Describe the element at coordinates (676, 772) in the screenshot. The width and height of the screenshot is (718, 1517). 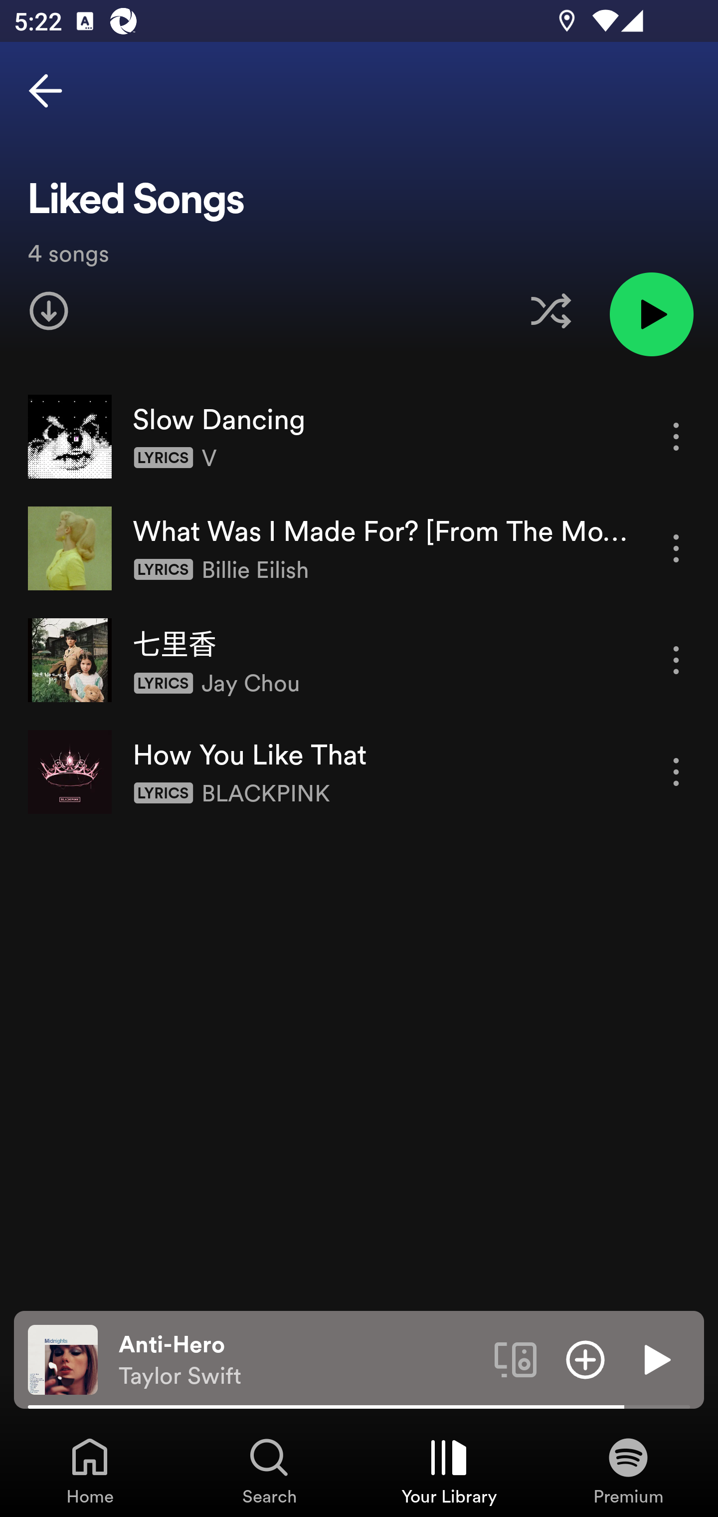
I see `More options for song How You Like That` at that location.